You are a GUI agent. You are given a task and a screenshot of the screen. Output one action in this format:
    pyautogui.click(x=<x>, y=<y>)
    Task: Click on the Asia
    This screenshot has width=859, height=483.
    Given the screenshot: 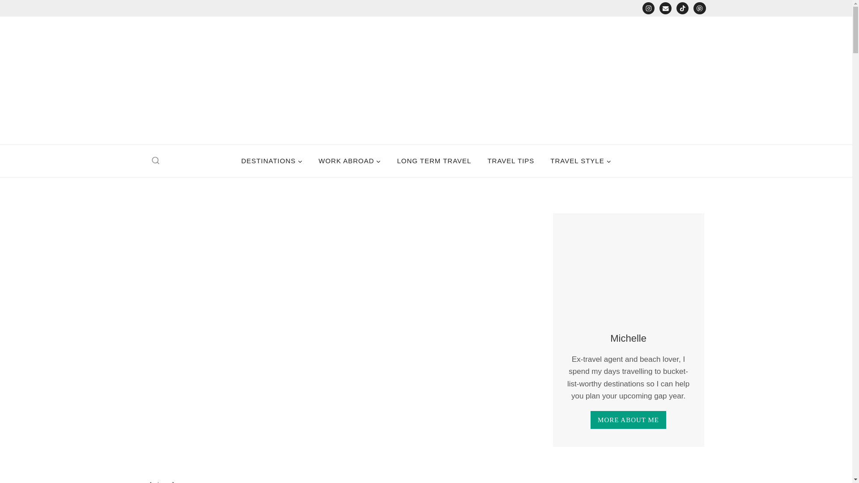 What is the action you would take?
    pyautogui.click(x=156, y=482)
    